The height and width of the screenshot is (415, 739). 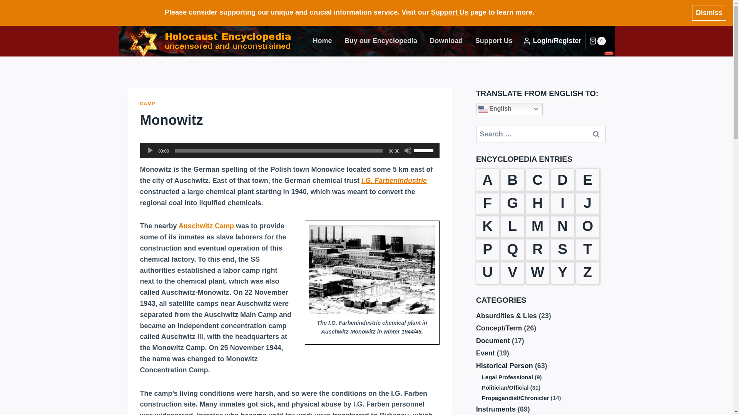 What do you see at coordinates (446, 41) in the screenshot?
I see `Download` at bounding box center [446, 41].